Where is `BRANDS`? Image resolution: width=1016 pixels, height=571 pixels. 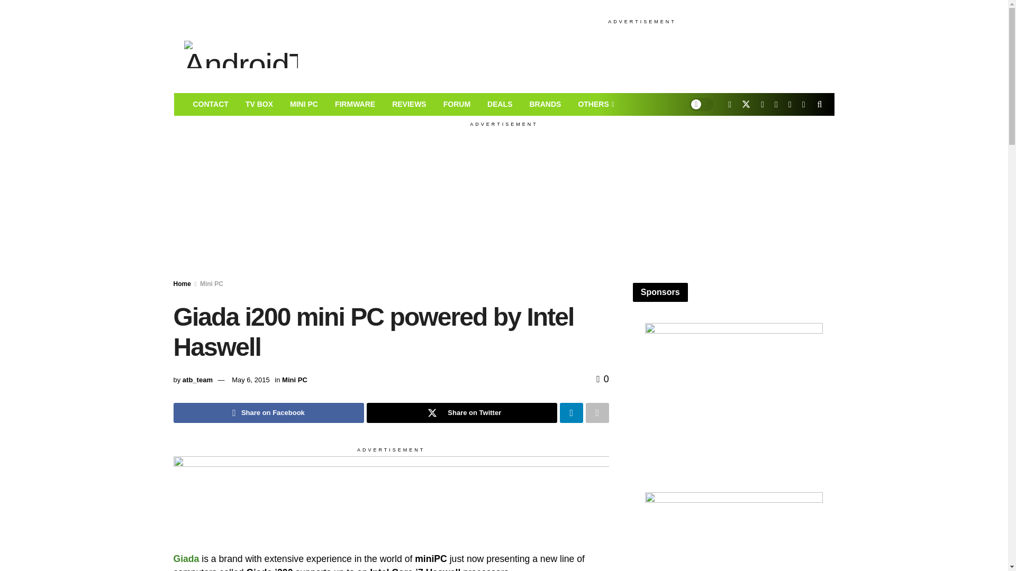 BRANDS is located at coordinates (545, 105).